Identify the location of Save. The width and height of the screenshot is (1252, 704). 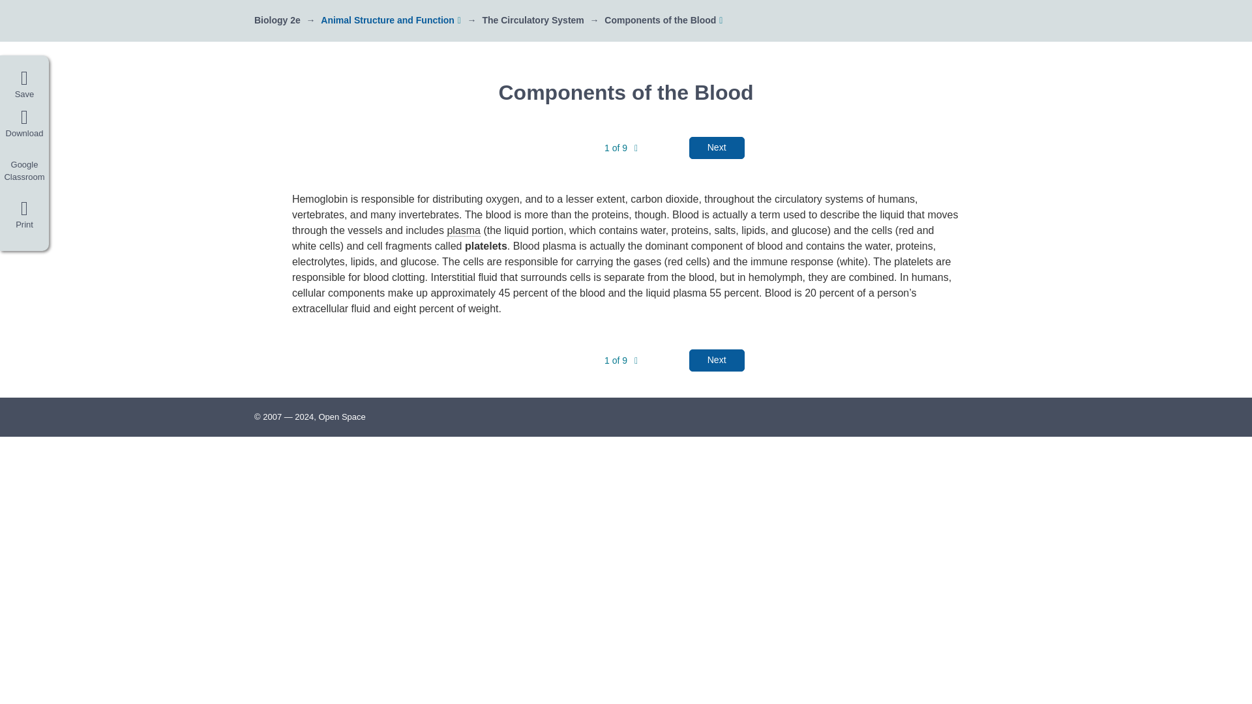
(24, 85).